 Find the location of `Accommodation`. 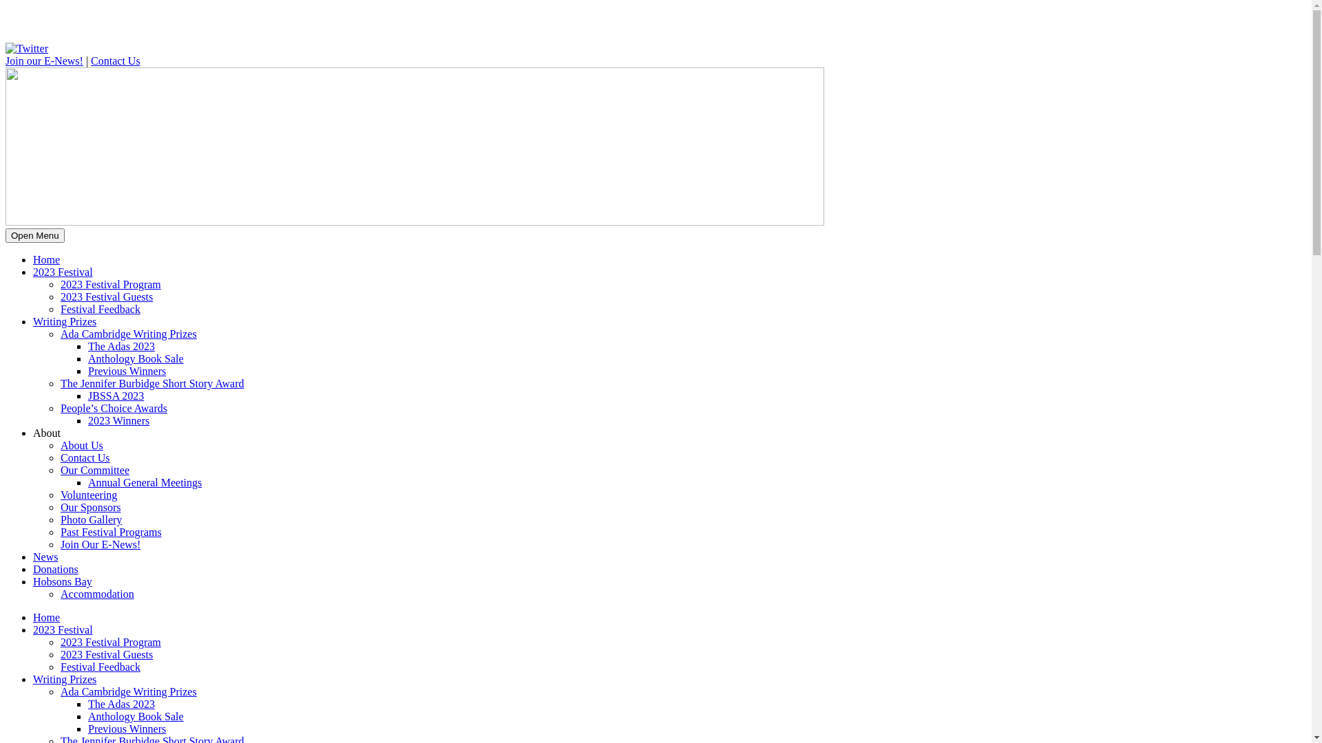

Accommodation is located at coordinates (98, 594).